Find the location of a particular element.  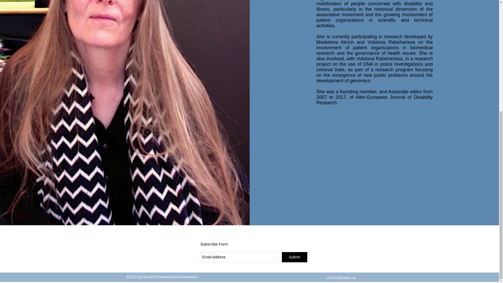

Submit is located at coordinates (294, 257).